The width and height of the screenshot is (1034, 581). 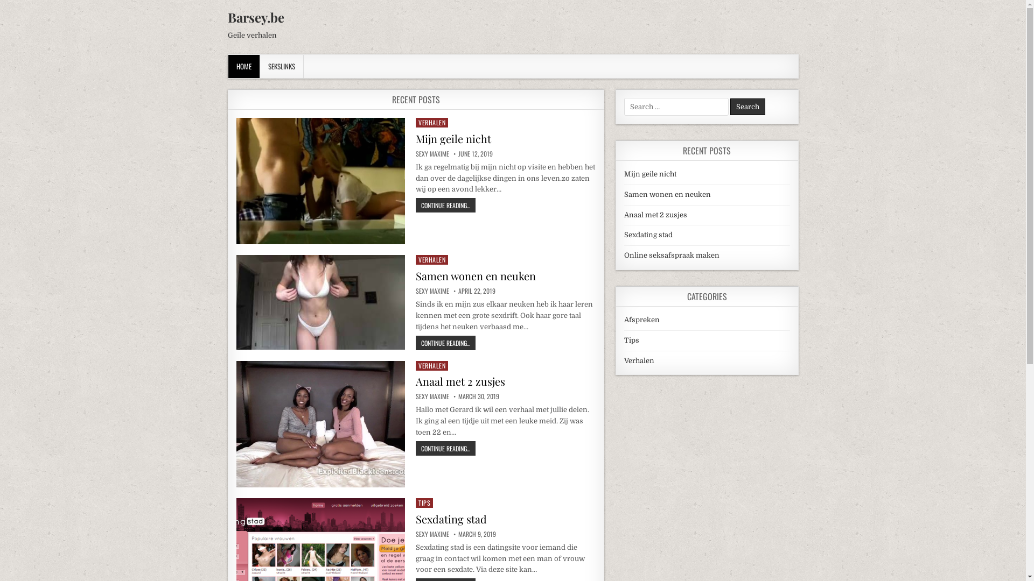 What do you see at coordinates (432, 154) in the screenshot?
I see `AUTHOR:
SEXY MAXIME` at bounding box center [432, 154].